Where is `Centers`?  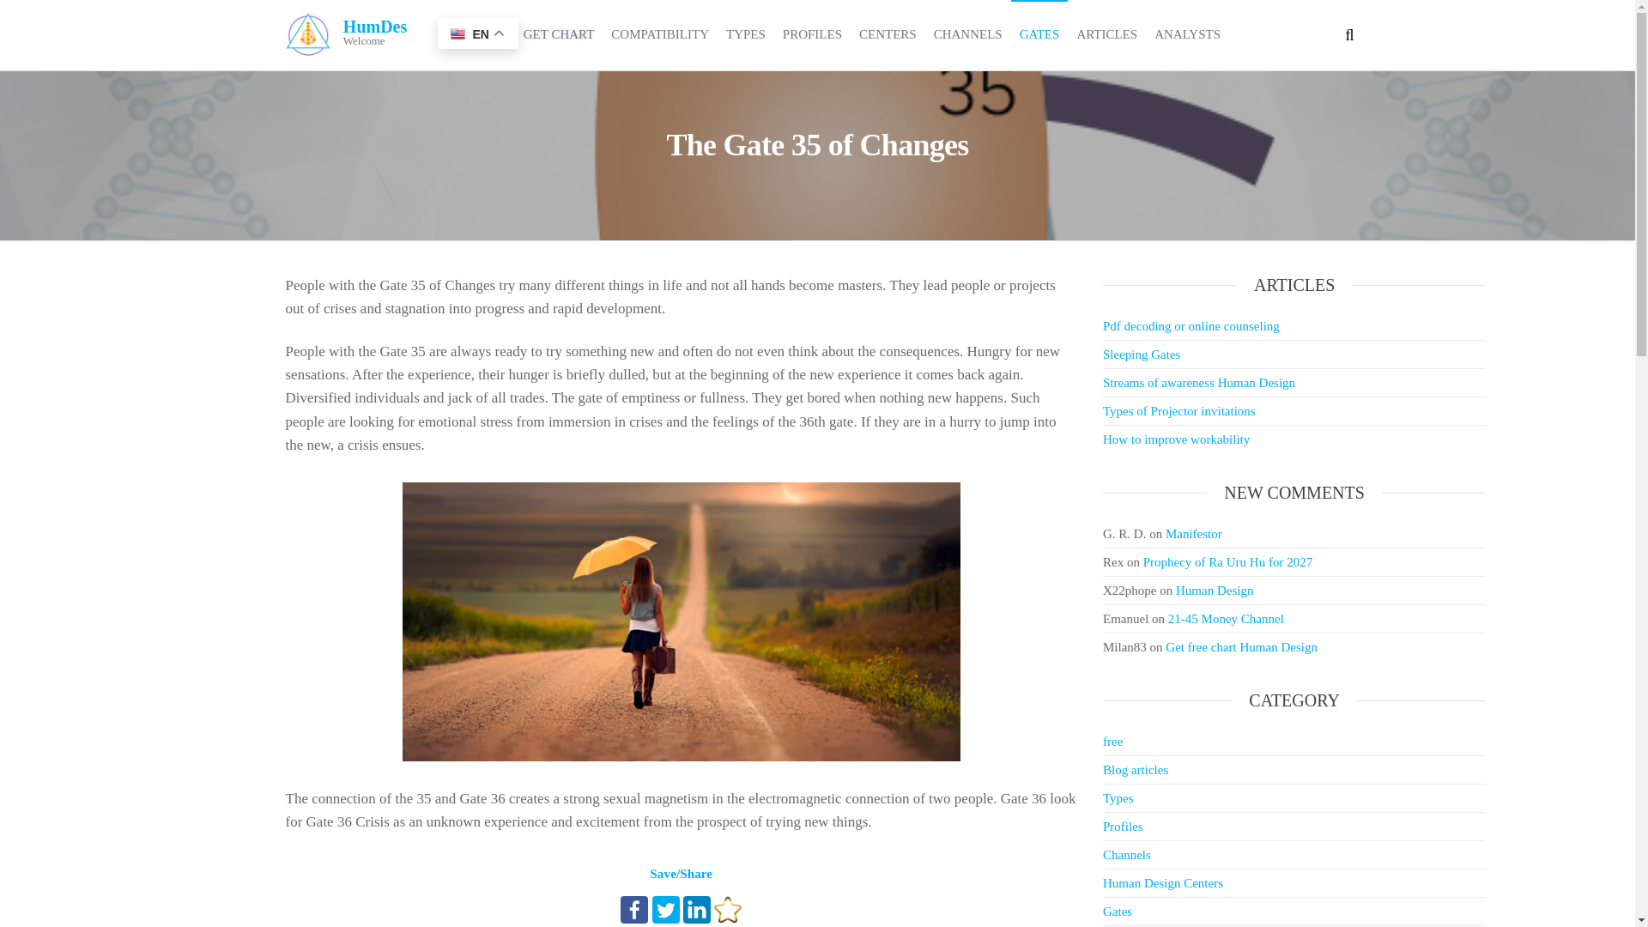 Centers is located at coordinates (888, 34).